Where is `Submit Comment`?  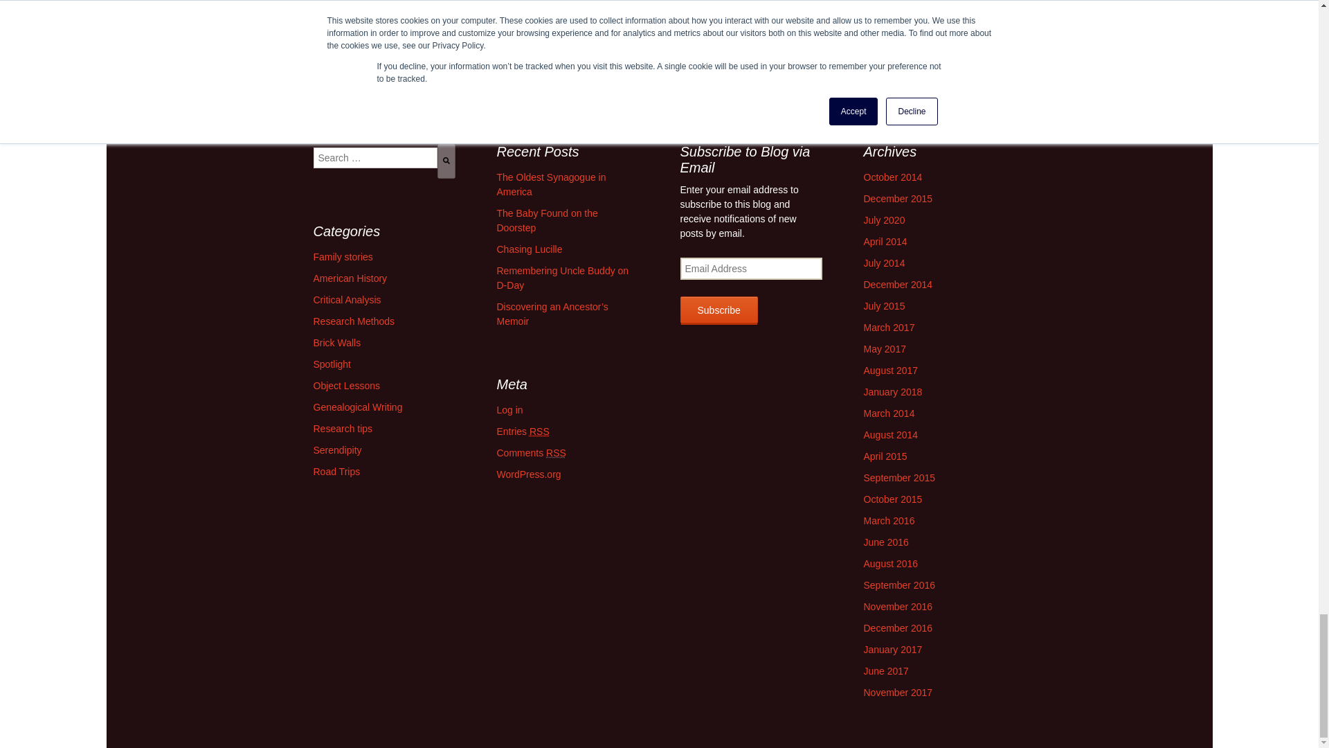
Submit Comment is located at coordinates (496, 63).